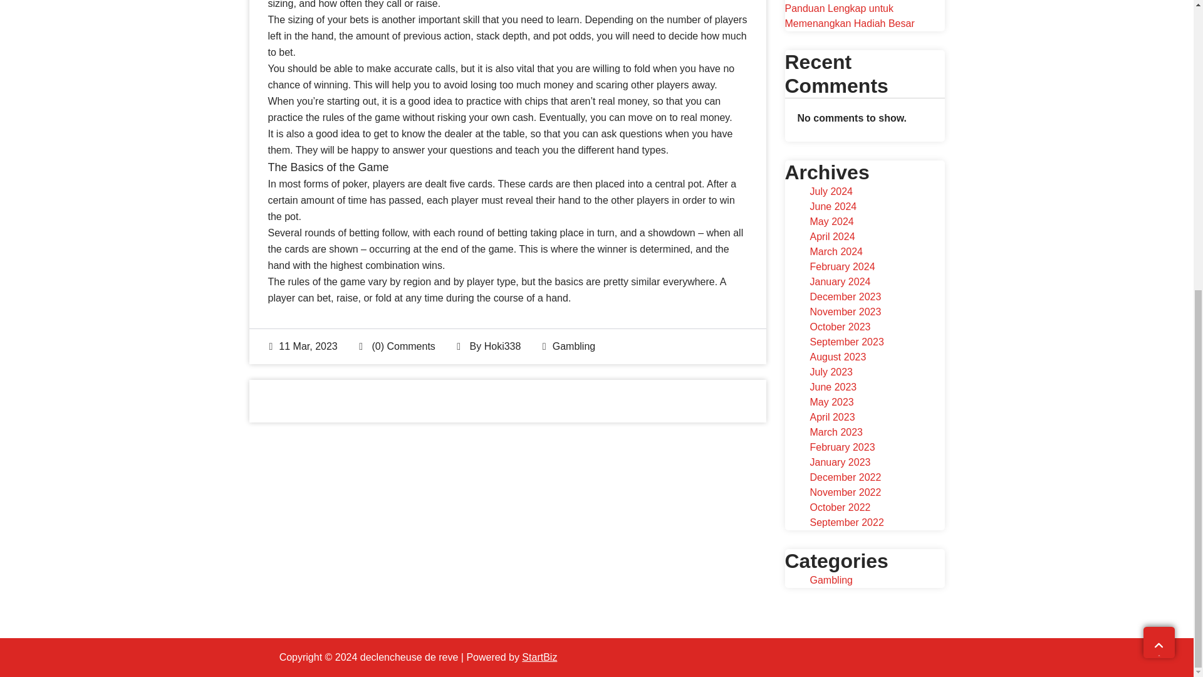 Image resolution: width=1203 pixels, height=677 pixels. Describe the element at coordinates (303, 346) in the screenshot. I see `11 Mar, 2023` at that location.